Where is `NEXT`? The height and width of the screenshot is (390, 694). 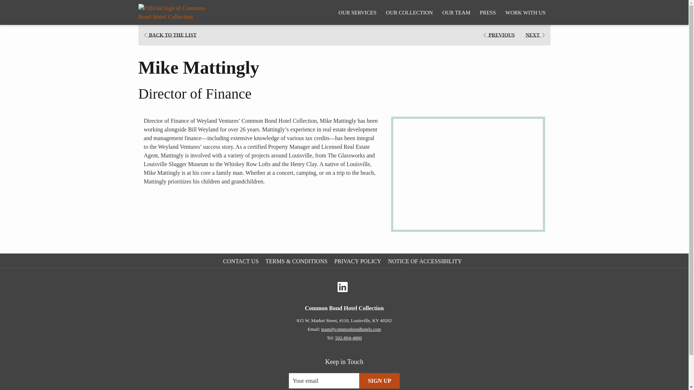 NEXT is located at coordinates (536, 35).